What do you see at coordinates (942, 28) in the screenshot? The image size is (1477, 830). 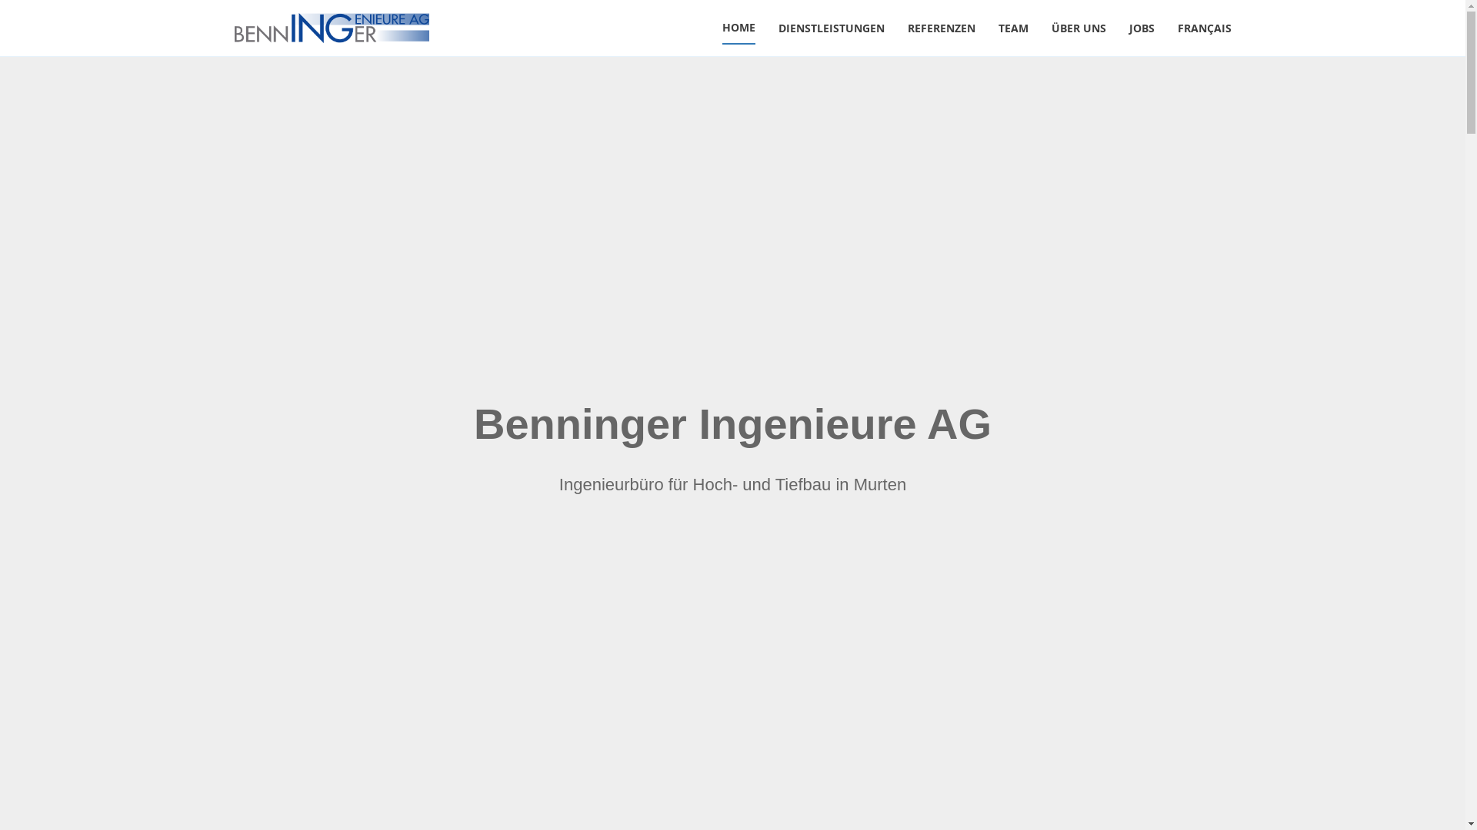 I see `REFERENZEN` at bounding box center [942, 28].